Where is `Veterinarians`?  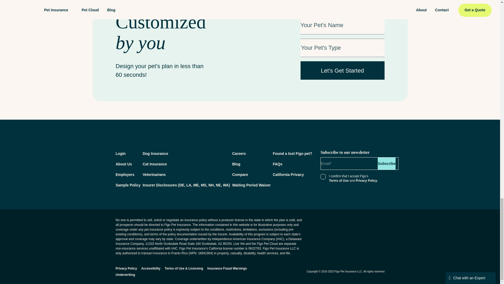 Veterinarians is located at coordinates (154, 174).